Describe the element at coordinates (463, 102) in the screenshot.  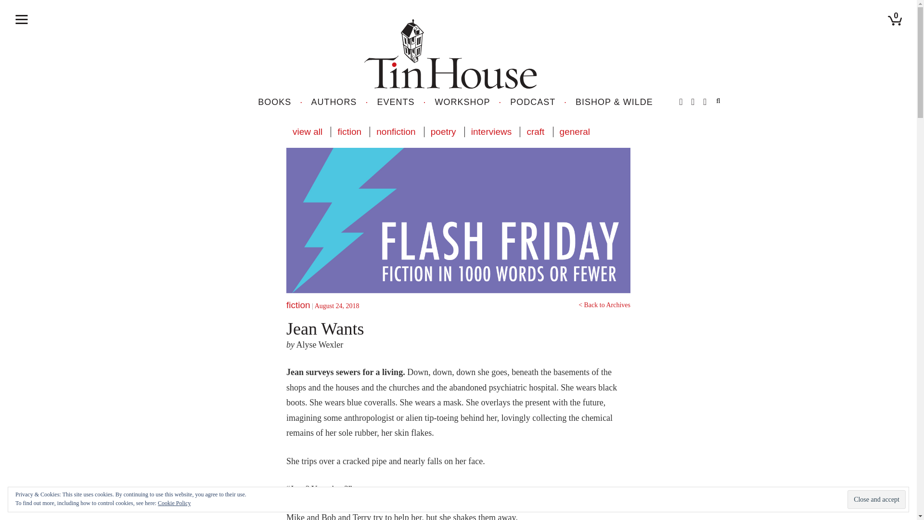
I see `WORKSHOP` at that location.